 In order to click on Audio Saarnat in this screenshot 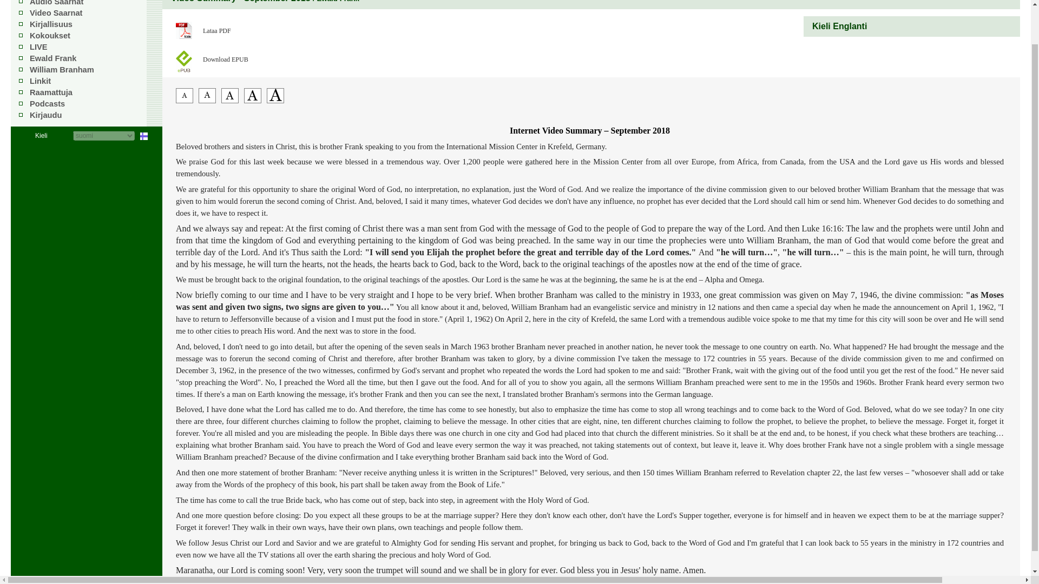, I will do `click(56, 3)`.